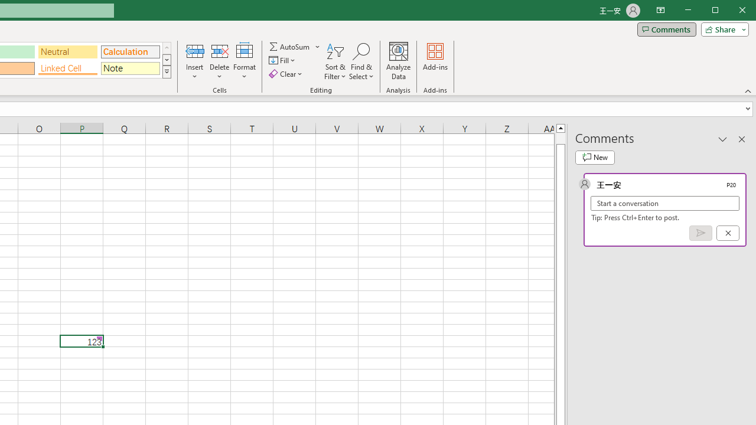  What do you see at coordinates (748, 91) in the screenshot?
I see `Collapse the Ribbon` at bounding box center [748, 91].